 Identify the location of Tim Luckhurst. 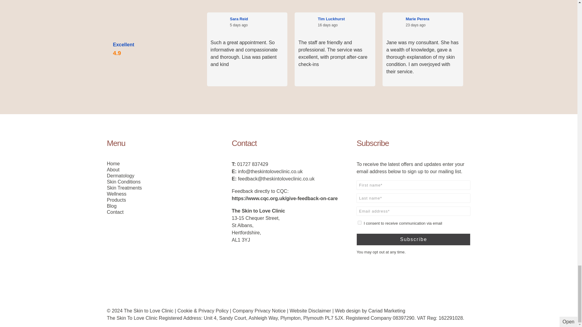
(345, 19).